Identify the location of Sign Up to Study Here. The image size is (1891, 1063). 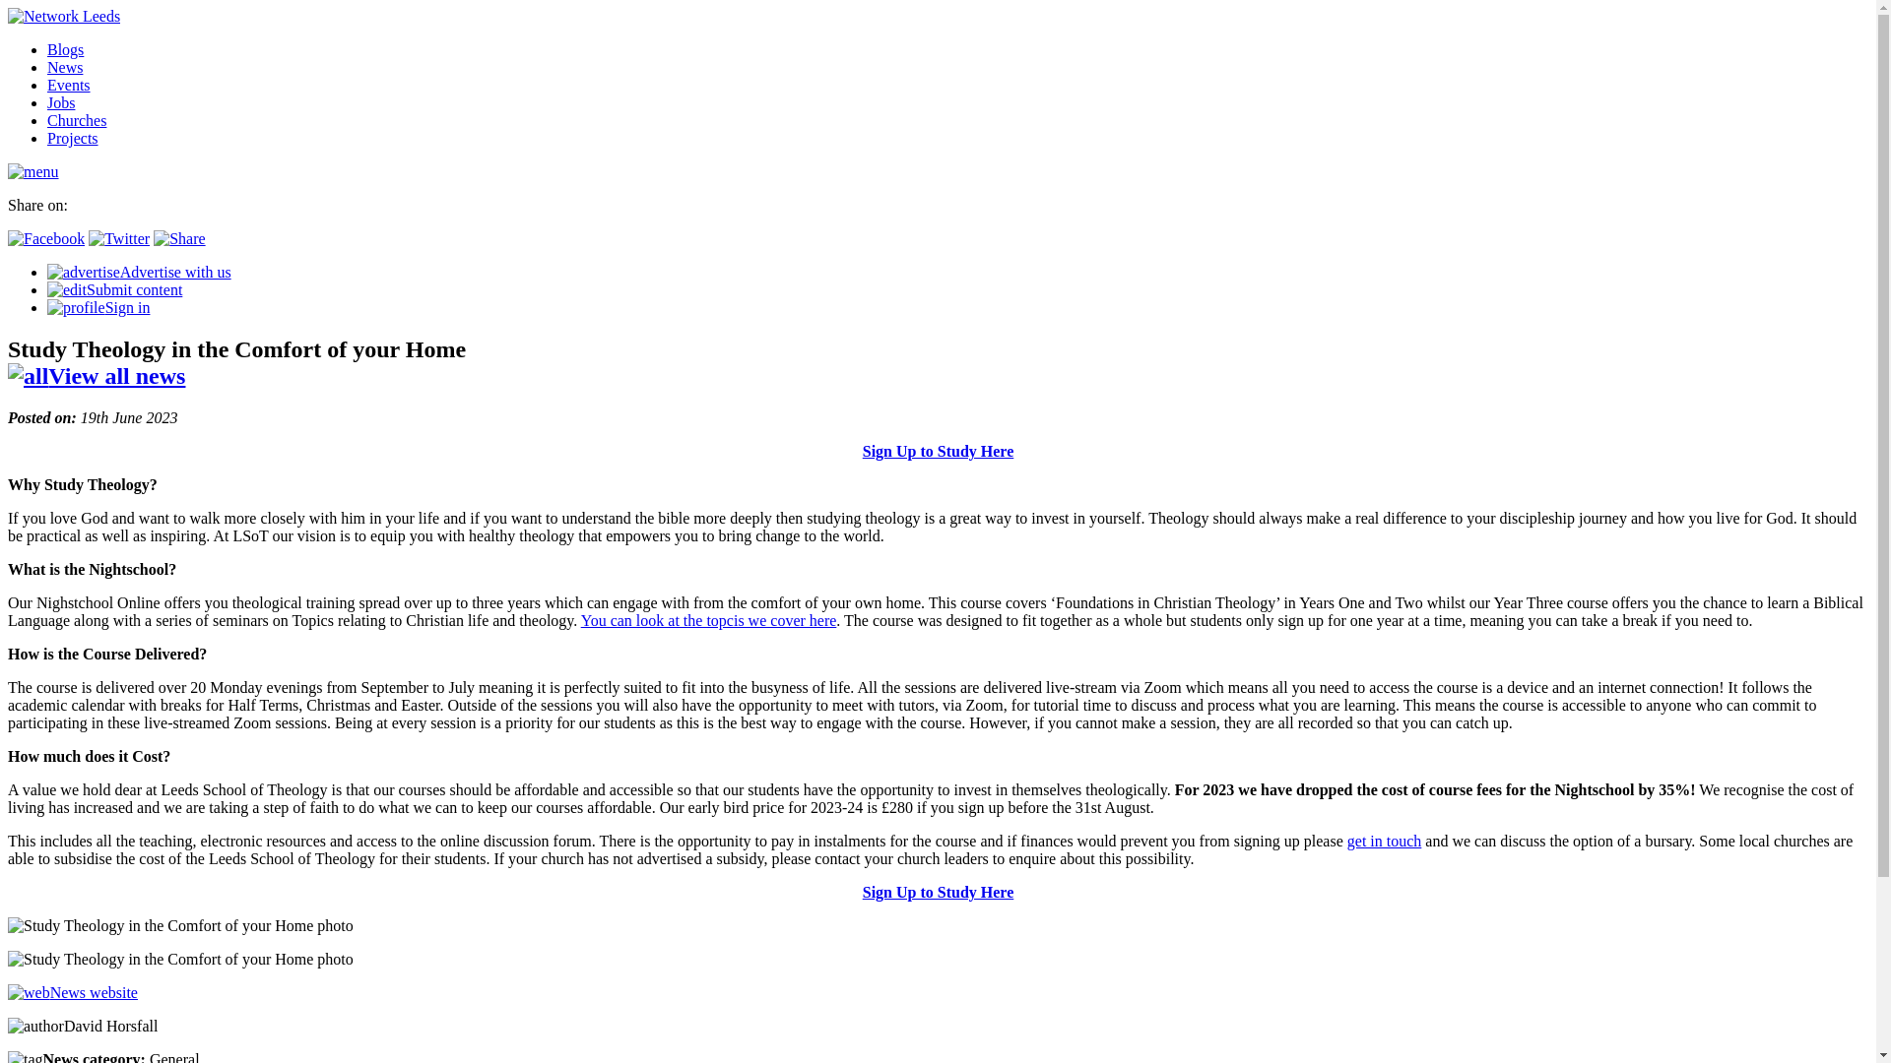
(938, 892).